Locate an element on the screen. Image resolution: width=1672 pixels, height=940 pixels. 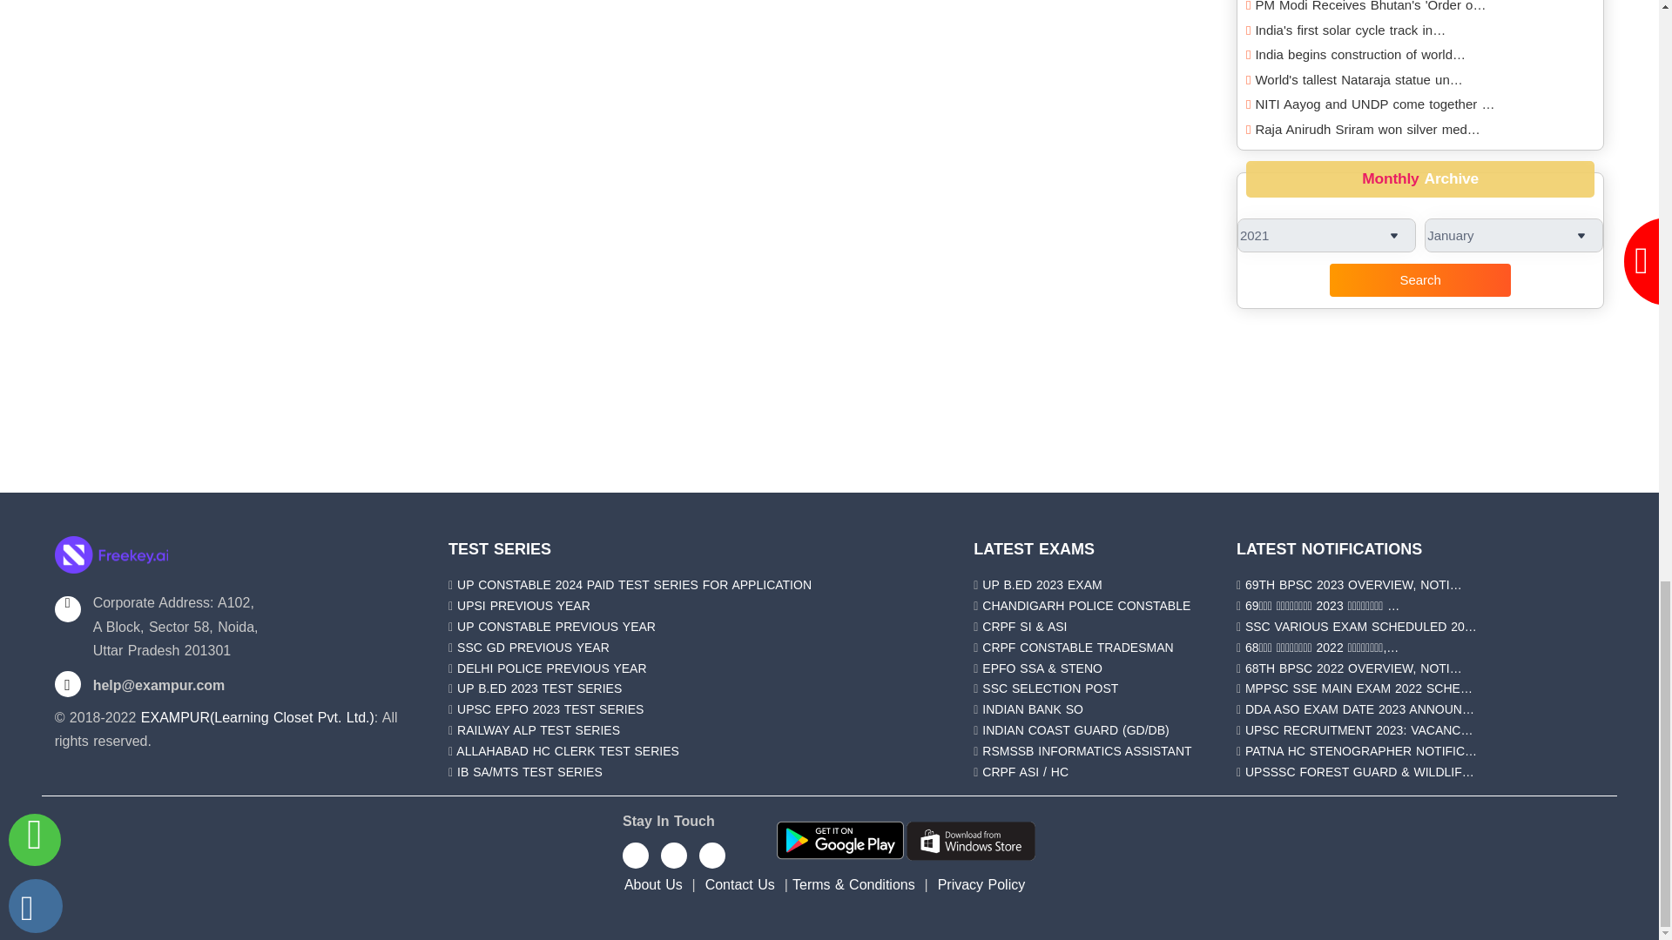
SSC VARIOUS EXAM SCHEDULED 2022: CHECK YOUR EXAM DATE HERE is located at coordinates (1360, 626).